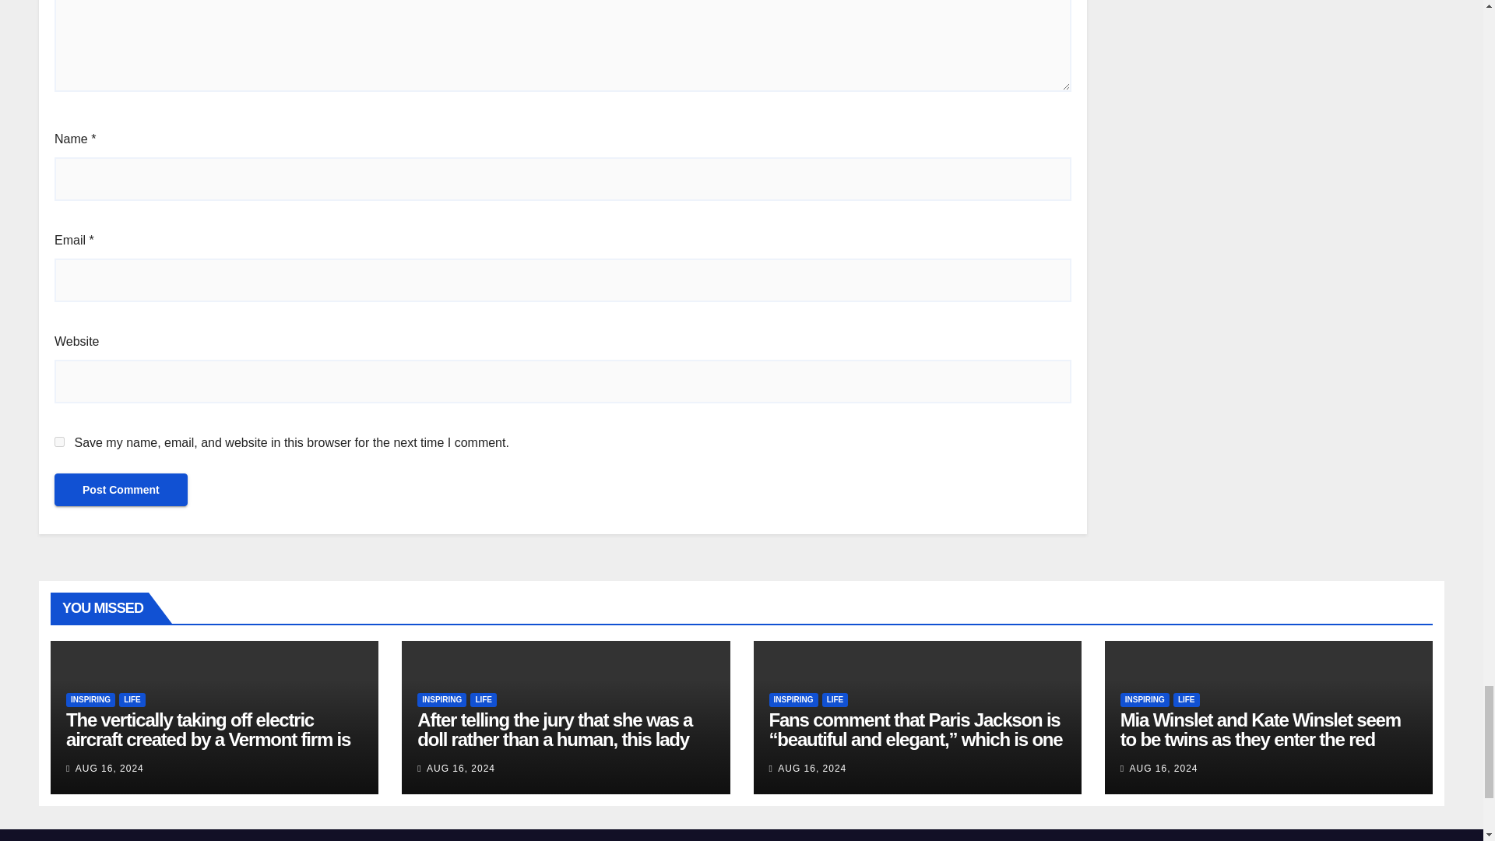 The height and width of the screenshot is (841, 1495). Describe the element at coordinates (59, 441) in the screenshot. I see `yes` at that location.